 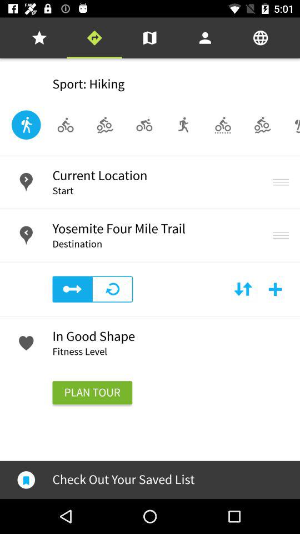 What do you see at coordinates (92, 393) in the screenshot?
I see `flip until plan tour icon` at bounding box center [92, 393].